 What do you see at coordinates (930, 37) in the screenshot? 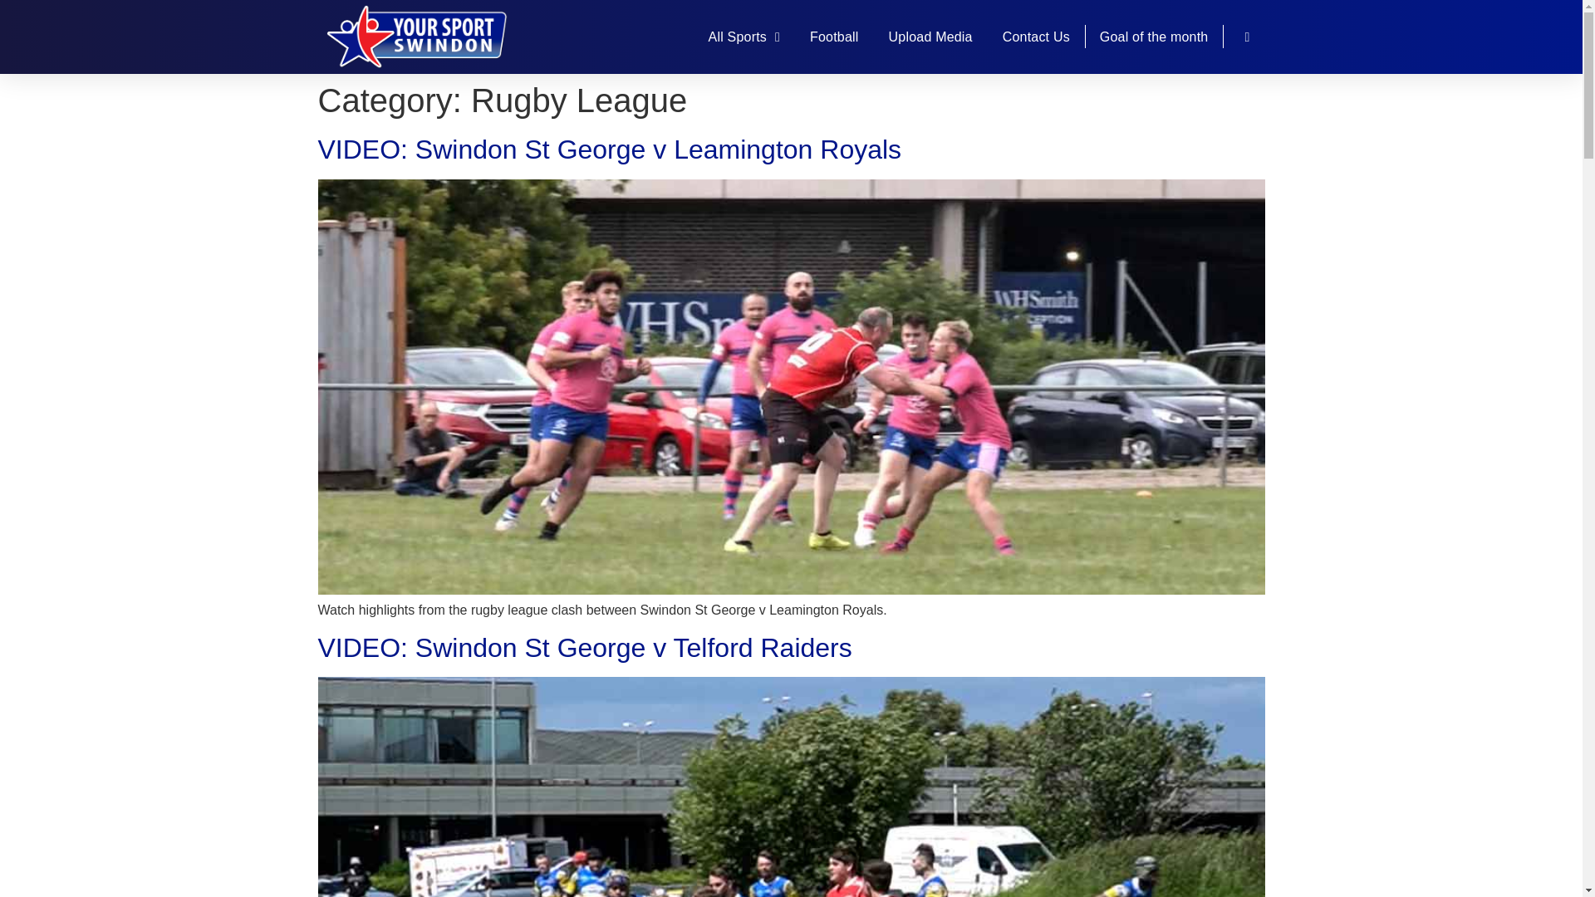
I see `Upload Media` at bounding box center [930, 37].